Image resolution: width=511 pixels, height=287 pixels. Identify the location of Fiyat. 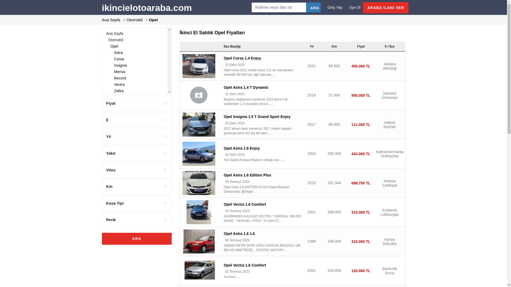
(137, 103).